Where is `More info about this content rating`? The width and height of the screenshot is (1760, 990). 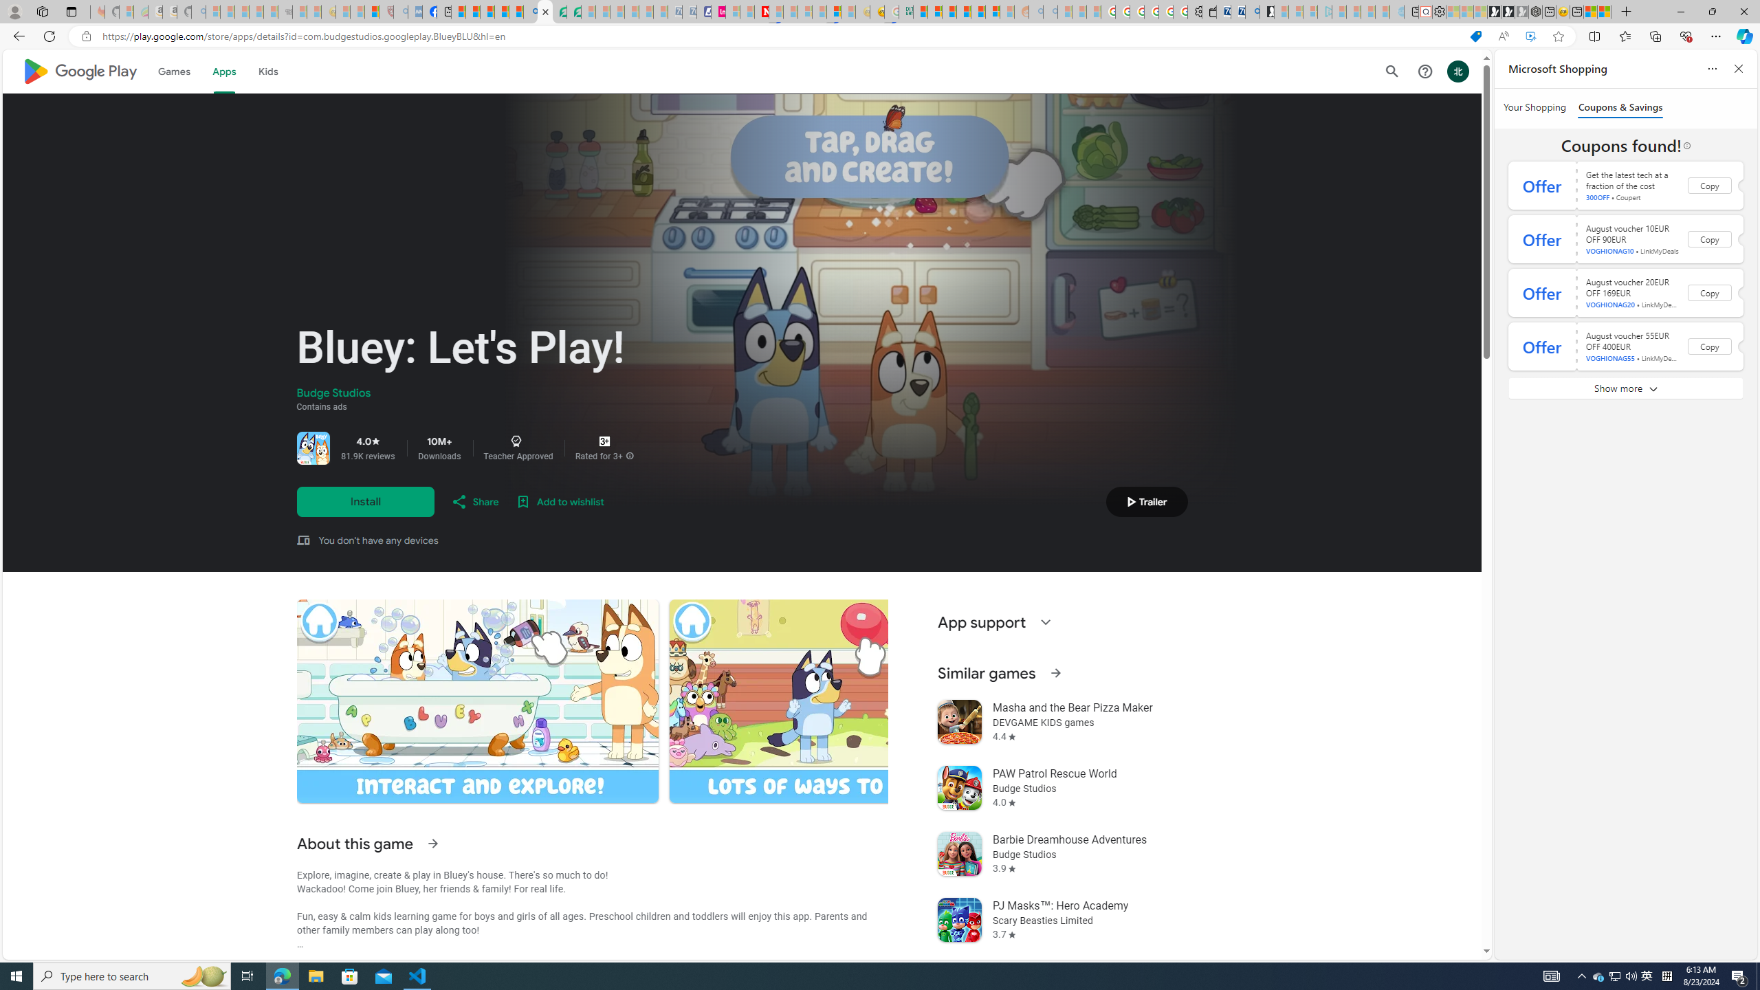 More info about this content rating is located at coordinates (630, 456).